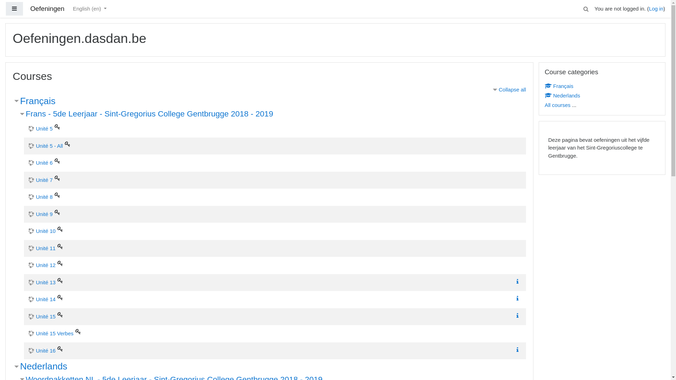  I want to click on Self enrolment, so click(78, 331).